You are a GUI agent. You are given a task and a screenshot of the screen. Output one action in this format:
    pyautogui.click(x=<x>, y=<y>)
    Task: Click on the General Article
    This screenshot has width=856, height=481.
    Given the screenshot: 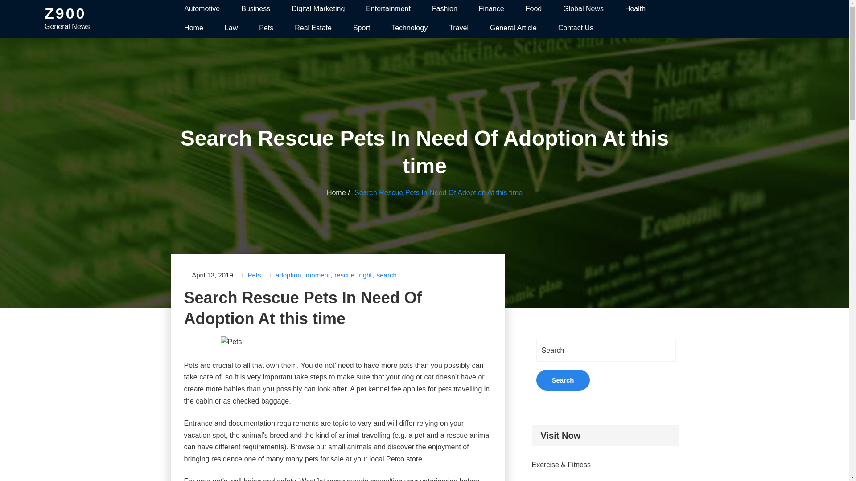 What is the action you would take?
    pyautogui.click(x=513, y=29)
    